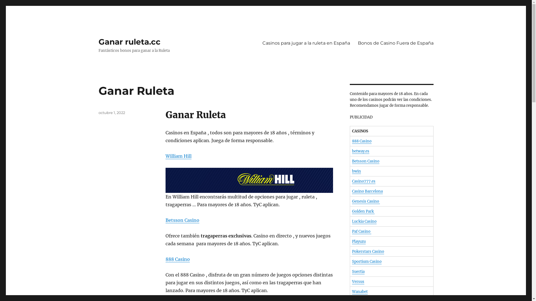 This screenshot has width=536, height=301. Describe the element at coordinates (136, 91) in the screenshot. I see `Ganar Ruleta` at that location.